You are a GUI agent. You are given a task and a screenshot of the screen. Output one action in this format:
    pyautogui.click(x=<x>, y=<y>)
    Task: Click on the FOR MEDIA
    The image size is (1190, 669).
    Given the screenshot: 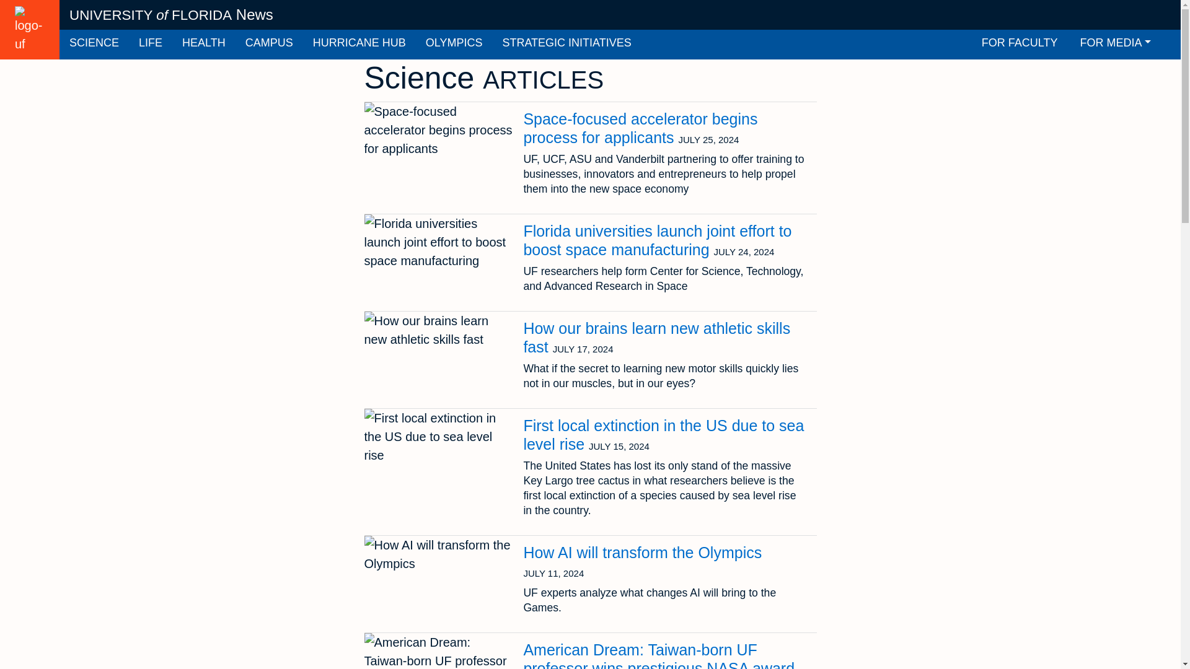 What is the action you would take?
    pyautogui.click(x=1116, y=45)
    